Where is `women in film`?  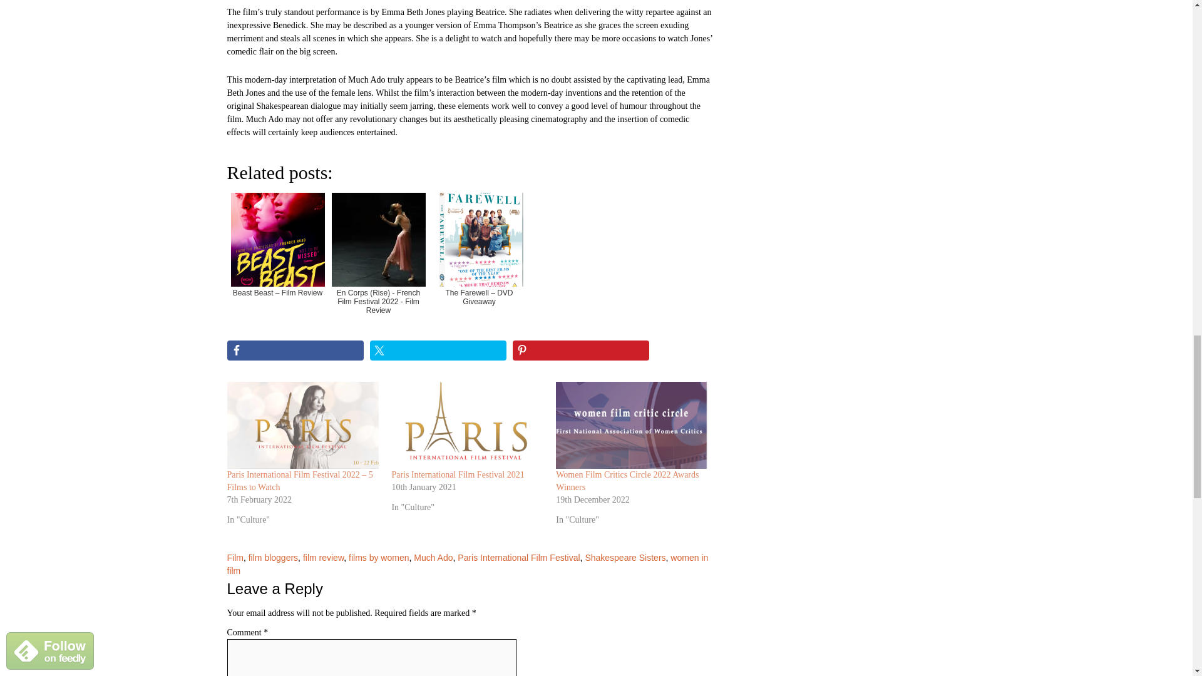 women in film is located at coordinates (467, 565).